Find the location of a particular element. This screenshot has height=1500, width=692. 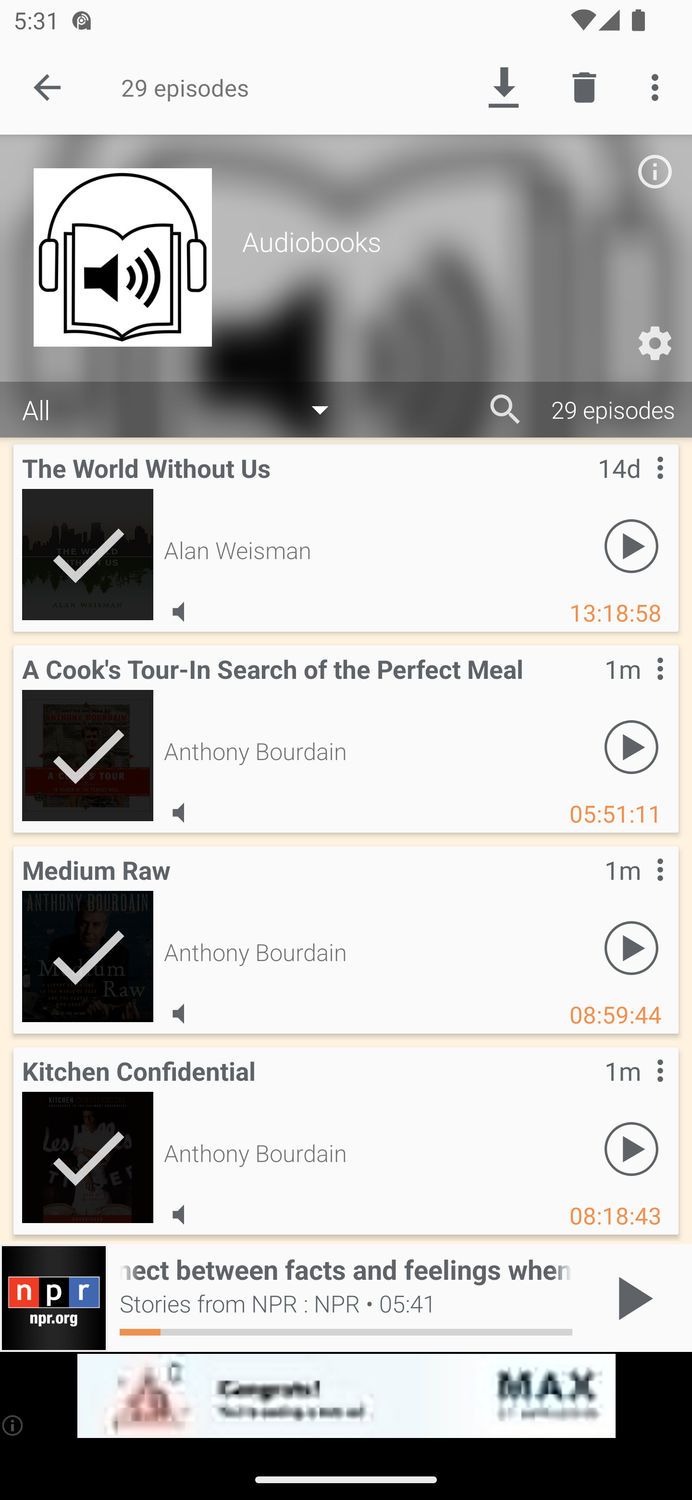

A Cook's Tour-In Search of the Perfect Meal is located at coordinates (87, 755).